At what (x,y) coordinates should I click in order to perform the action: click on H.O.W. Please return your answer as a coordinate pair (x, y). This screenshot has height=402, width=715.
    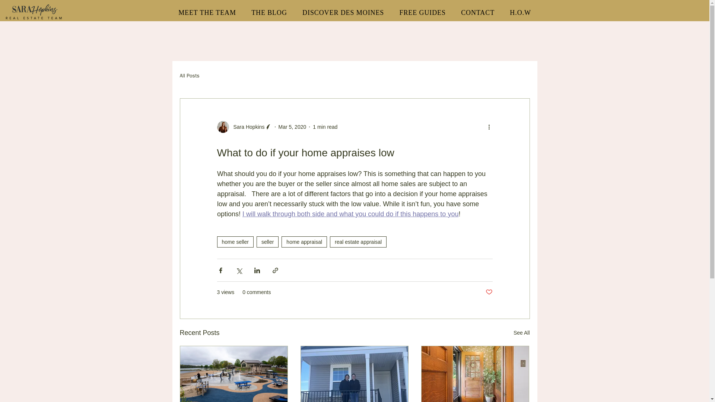
    Looking at the image, I should click on (521, 13).